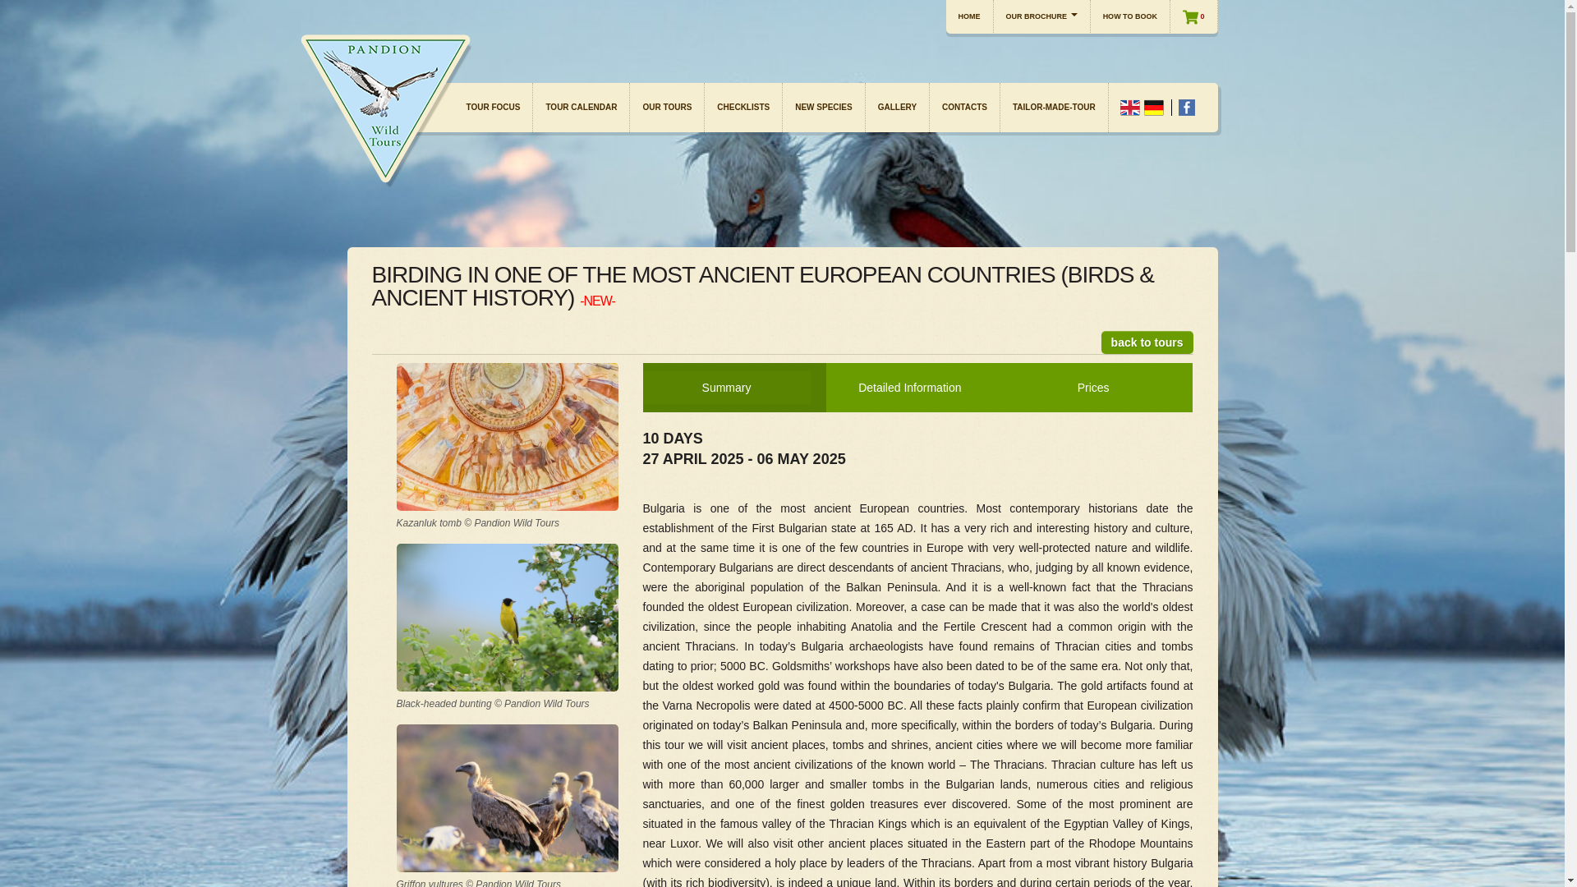 Image resolution: width=1577 pixels, height=887 pixels. Describe the element at coordinates (1054, 107) in the screenshot. I see `TAILOR-MADE-TOUR` at that location.